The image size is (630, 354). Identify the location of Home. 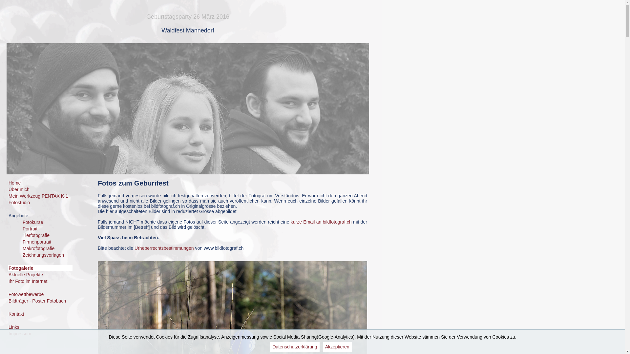
(14, 183).